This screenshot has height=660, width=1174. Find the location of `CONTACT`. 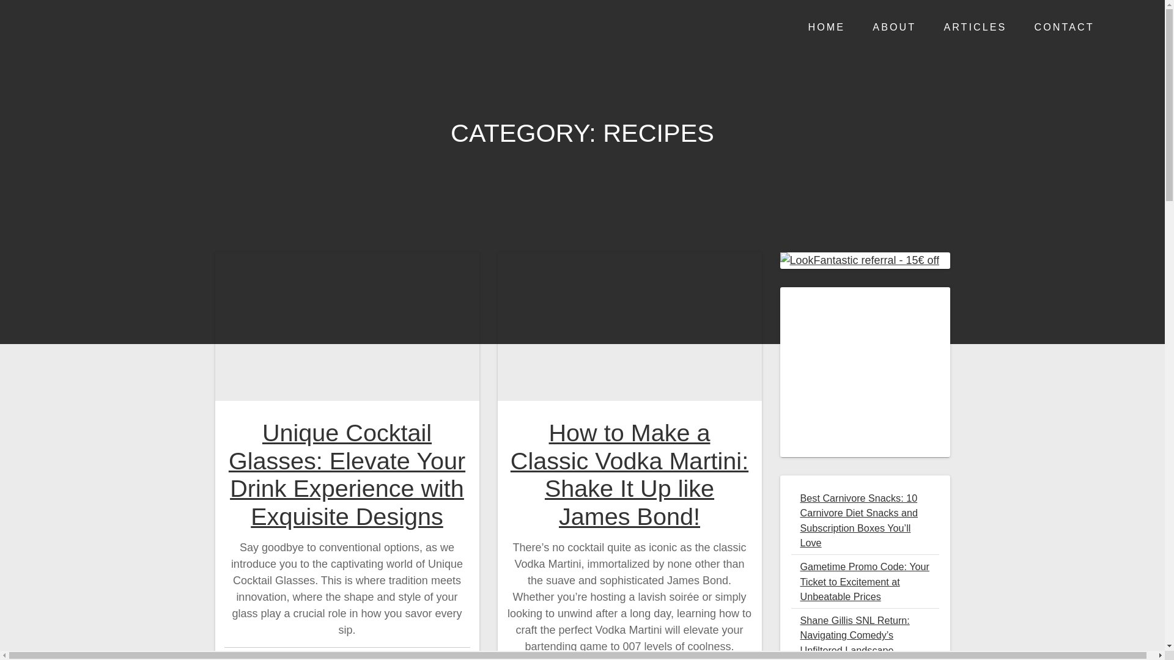

CONTACT is located at coordinates (1064, 27).